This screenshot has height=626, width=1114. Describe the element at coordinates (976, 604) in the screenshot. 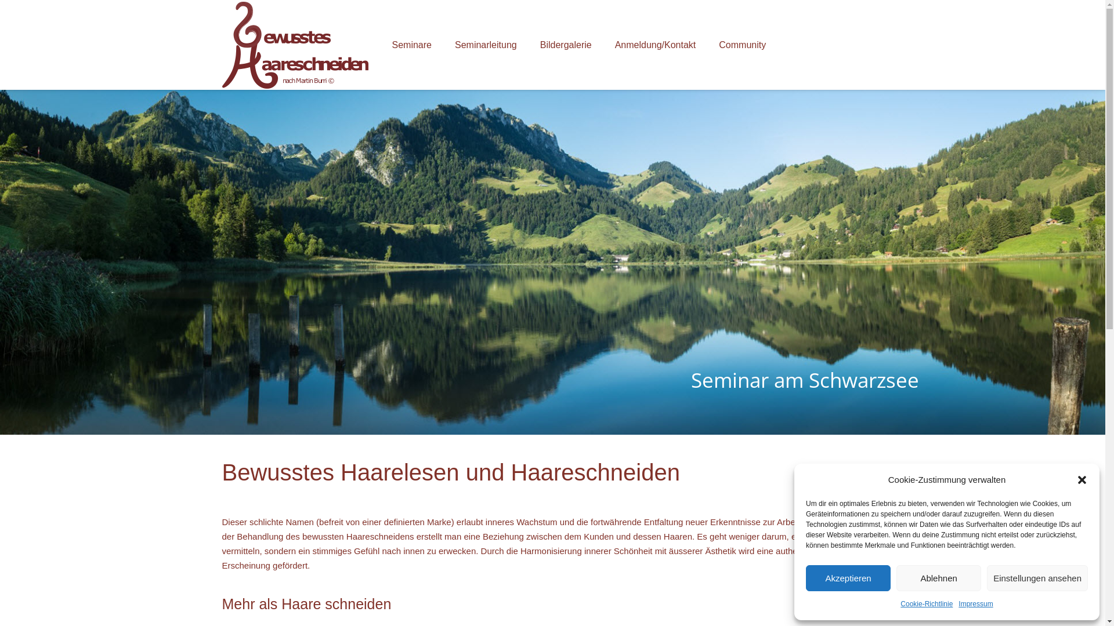

I see `Impressum` at that location.